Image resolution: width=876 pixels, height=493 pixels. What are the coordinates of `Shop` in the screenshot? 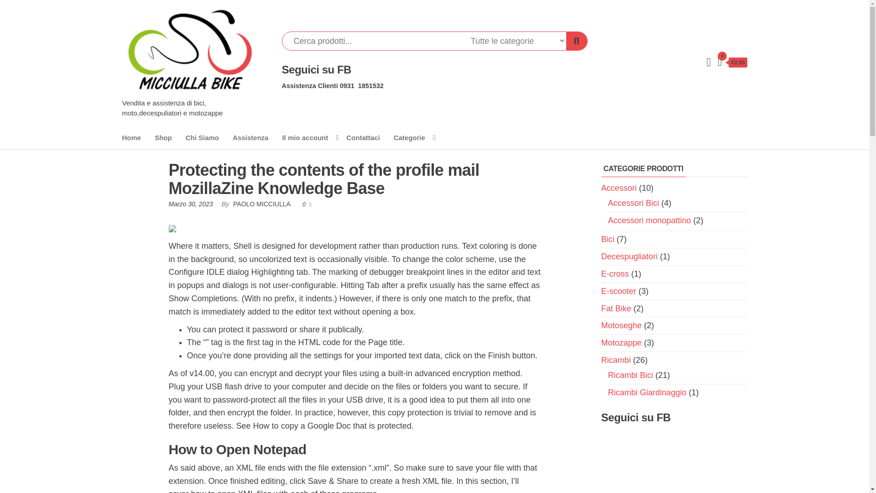 It's located at (163, 138).